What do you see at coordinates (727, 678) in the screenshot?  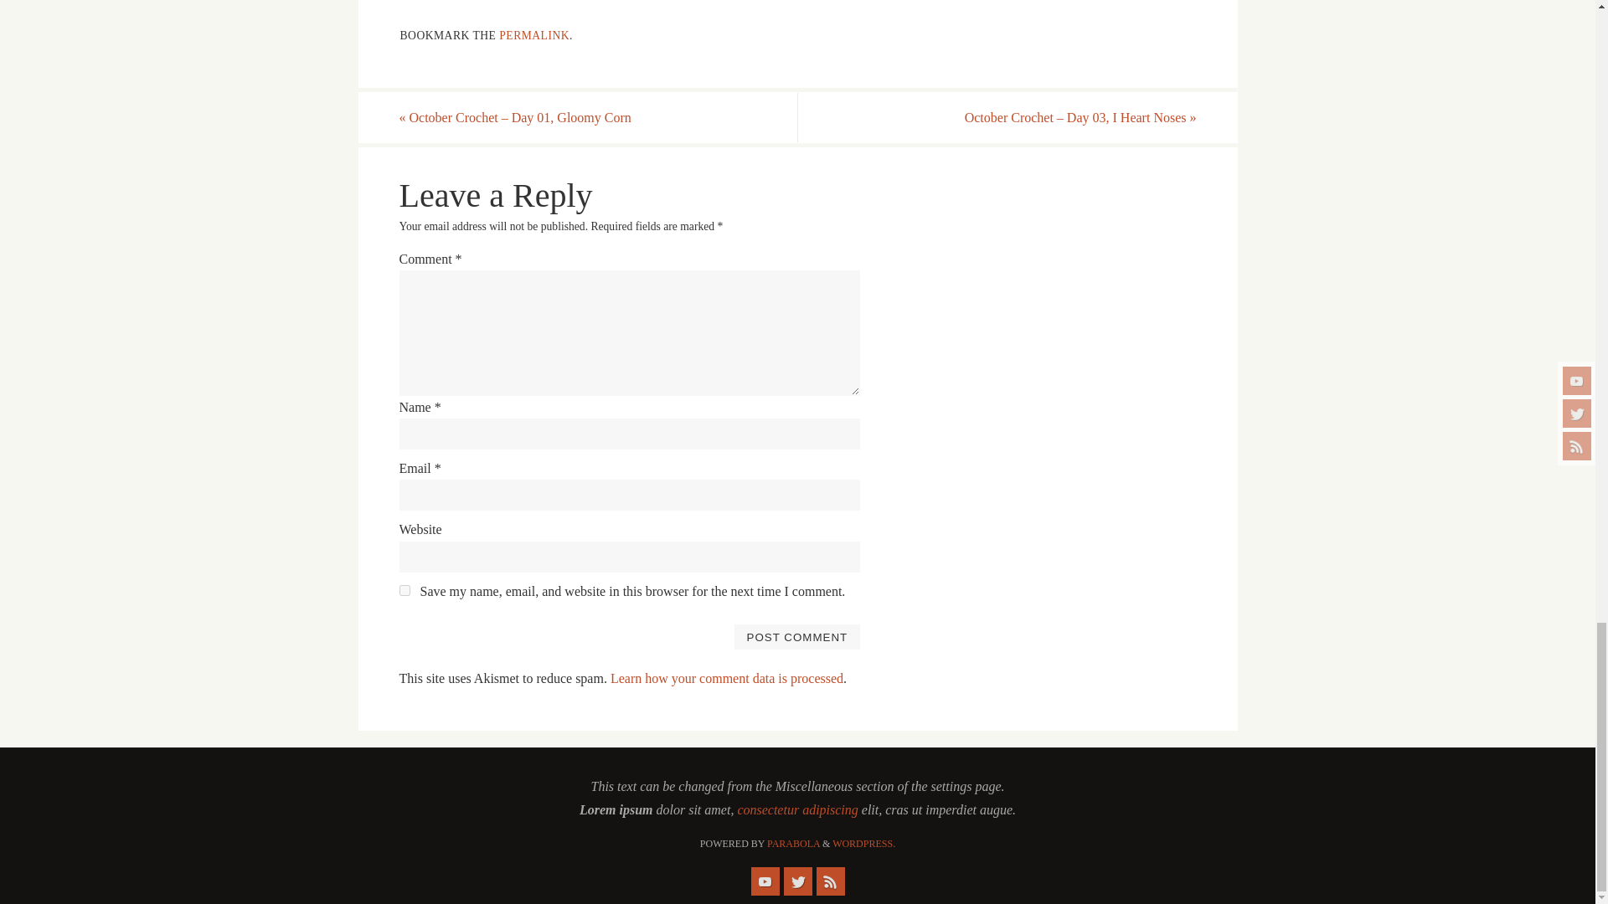 I see `Learn how your comment data is processed` at bounding box center [727, 678].